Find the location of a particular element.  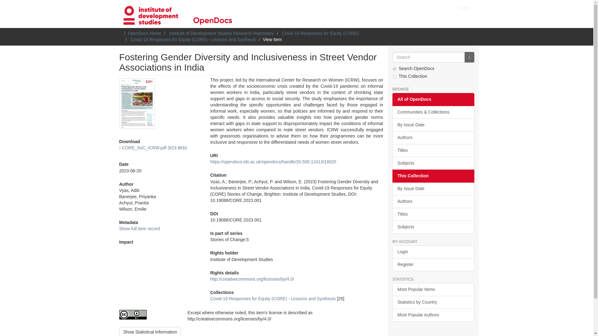

Titles is located at coordinates (433, 214).